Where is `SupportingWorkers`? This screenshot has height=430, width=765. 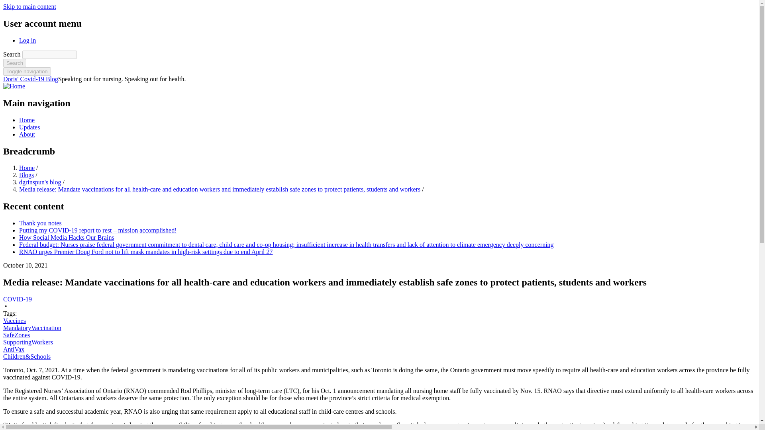
SupportingWorkers is located at coordinates (28, 342).